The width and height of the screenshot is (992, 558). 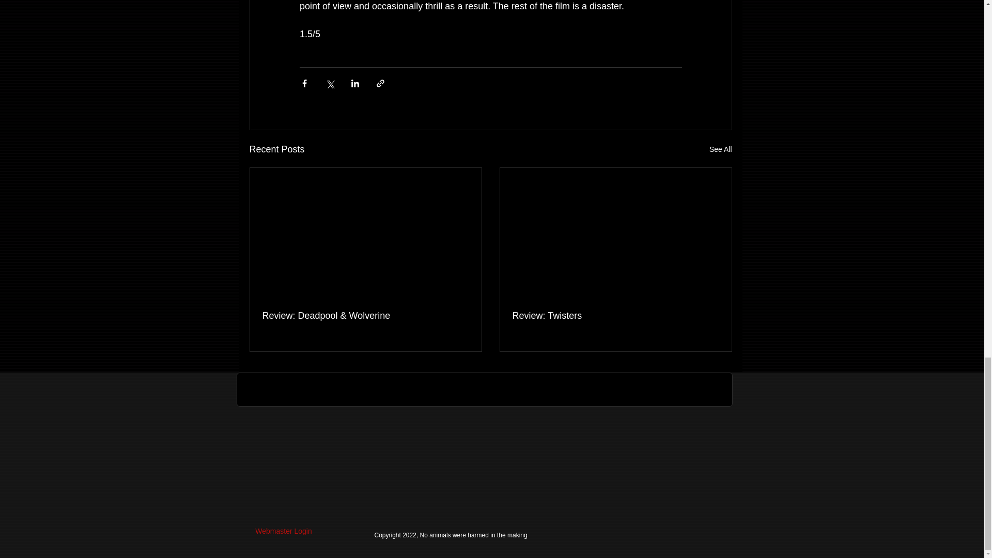 I want to click on See All, so click(x=720, y=149).